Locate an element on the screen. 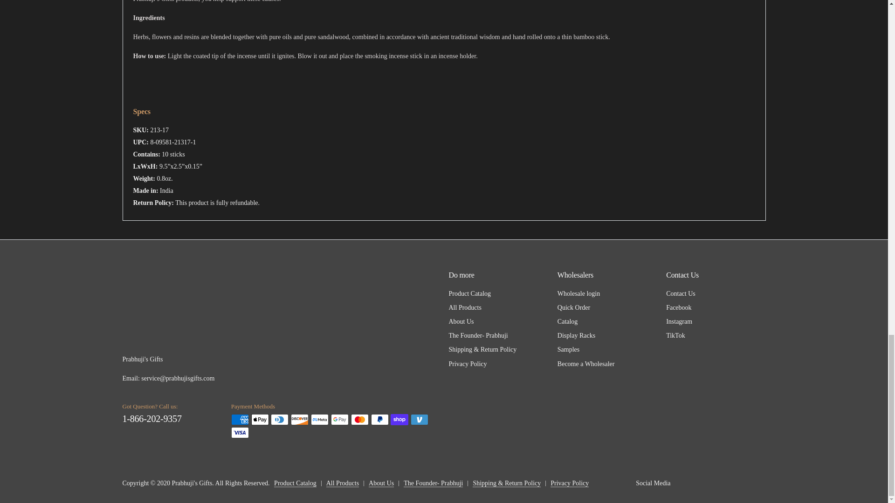 This screenshot has width=895, height=503. Discover is located at coordinates (300, 419).